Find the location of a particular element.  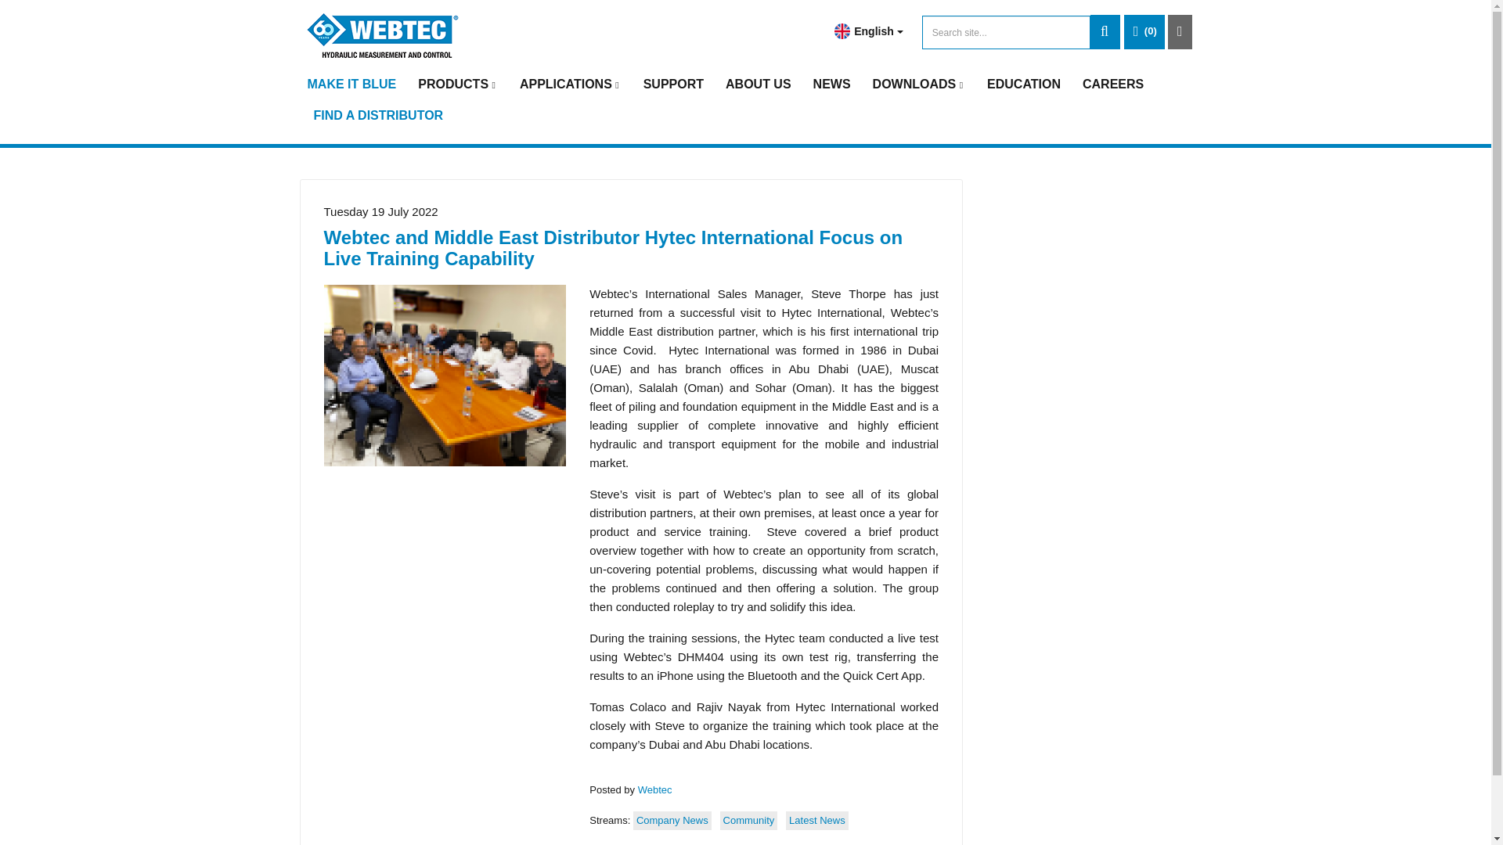

APPLICATIONS   is located at coordinates (571, 84).